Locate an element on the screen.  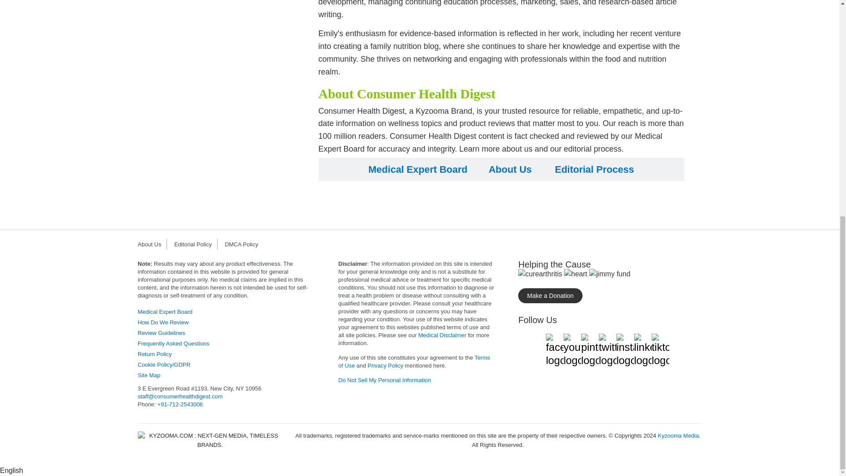
frequently asked questions is located at coordinates (173, 344).